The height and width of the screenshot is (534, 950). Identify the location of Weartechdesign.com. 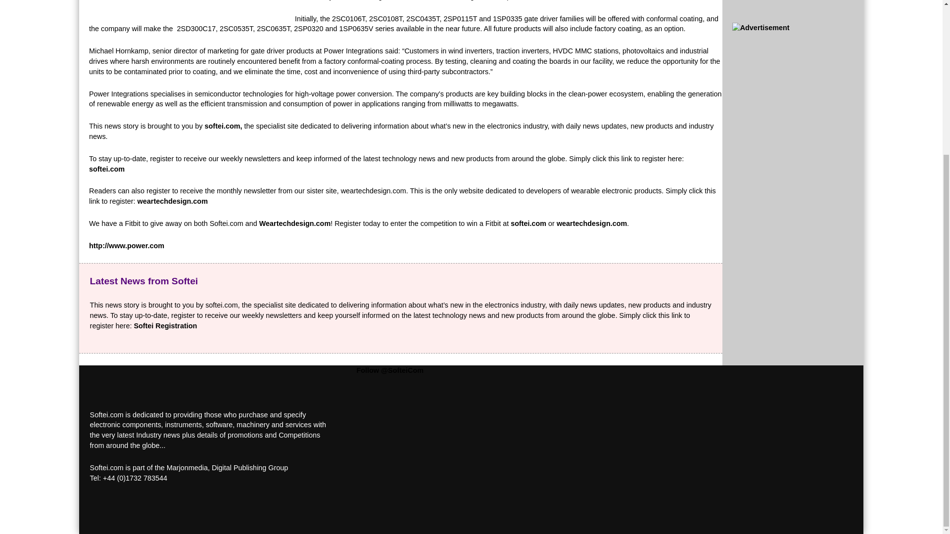
(295, 223).